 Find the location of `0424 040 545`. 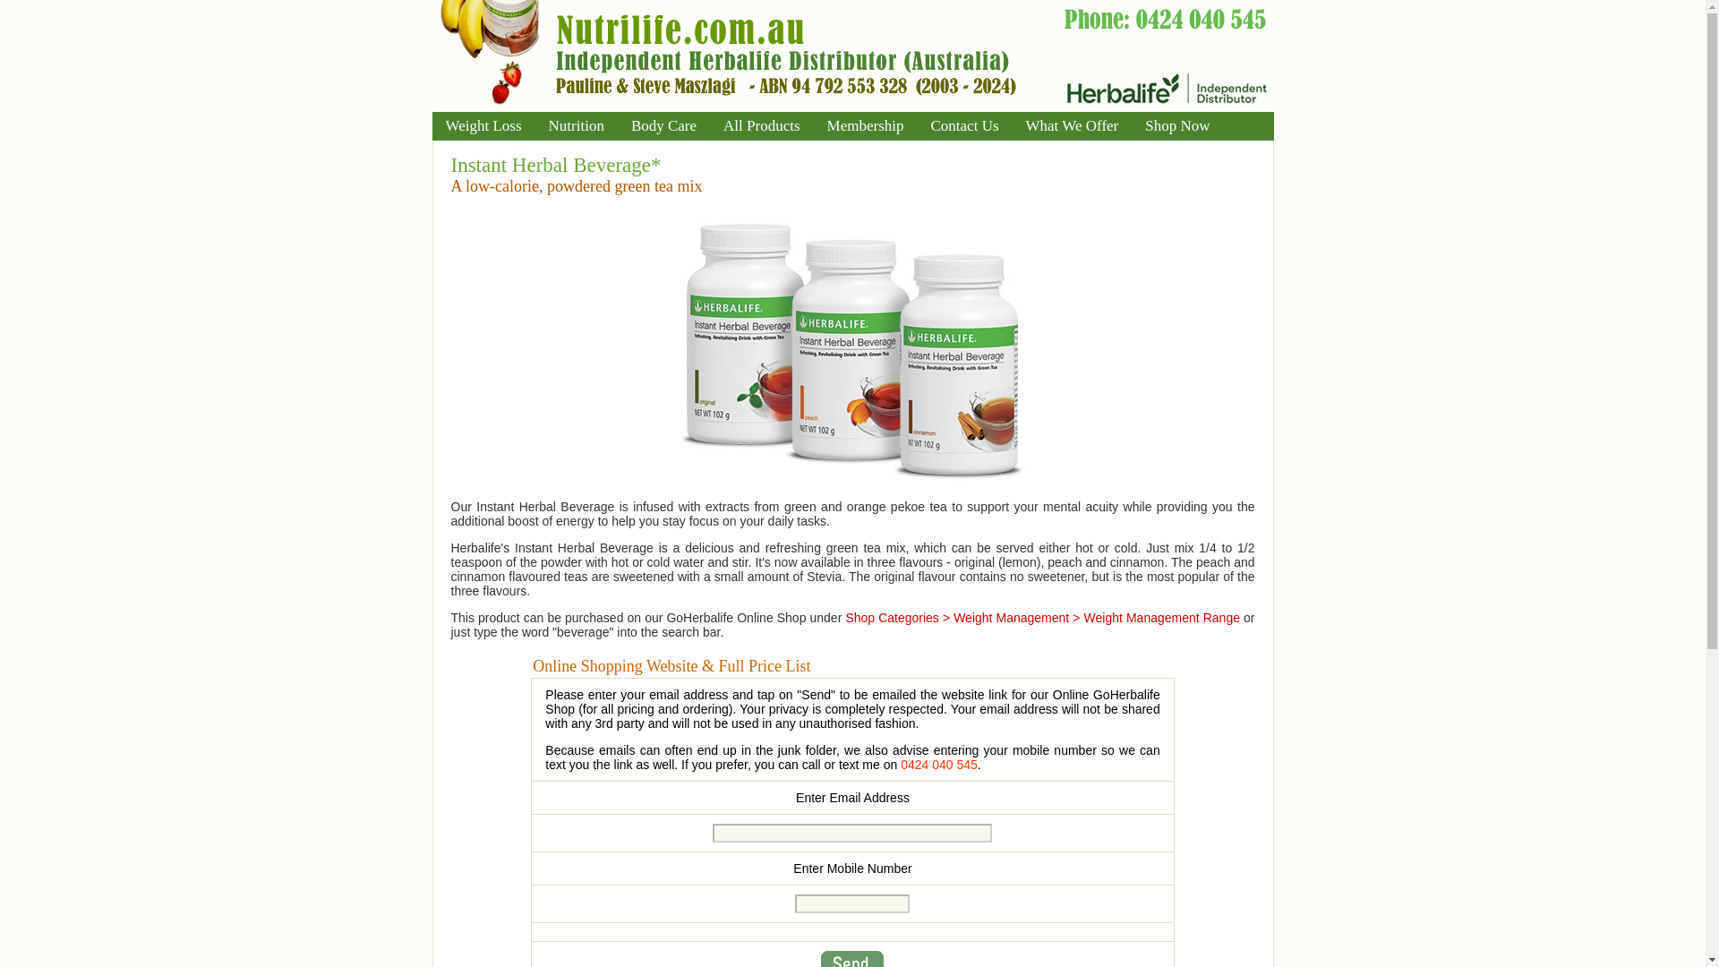

0424 040 545 is located at coordinates (939, 764).